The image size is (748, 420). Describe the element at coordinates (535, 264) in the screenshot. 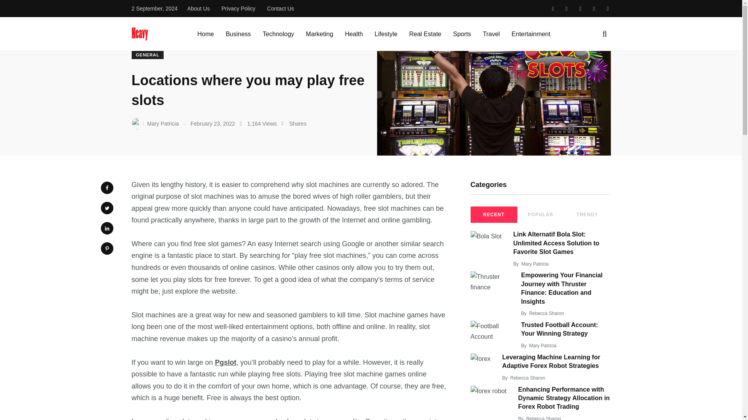

I see `Posts by Mary Patricia` at that location.